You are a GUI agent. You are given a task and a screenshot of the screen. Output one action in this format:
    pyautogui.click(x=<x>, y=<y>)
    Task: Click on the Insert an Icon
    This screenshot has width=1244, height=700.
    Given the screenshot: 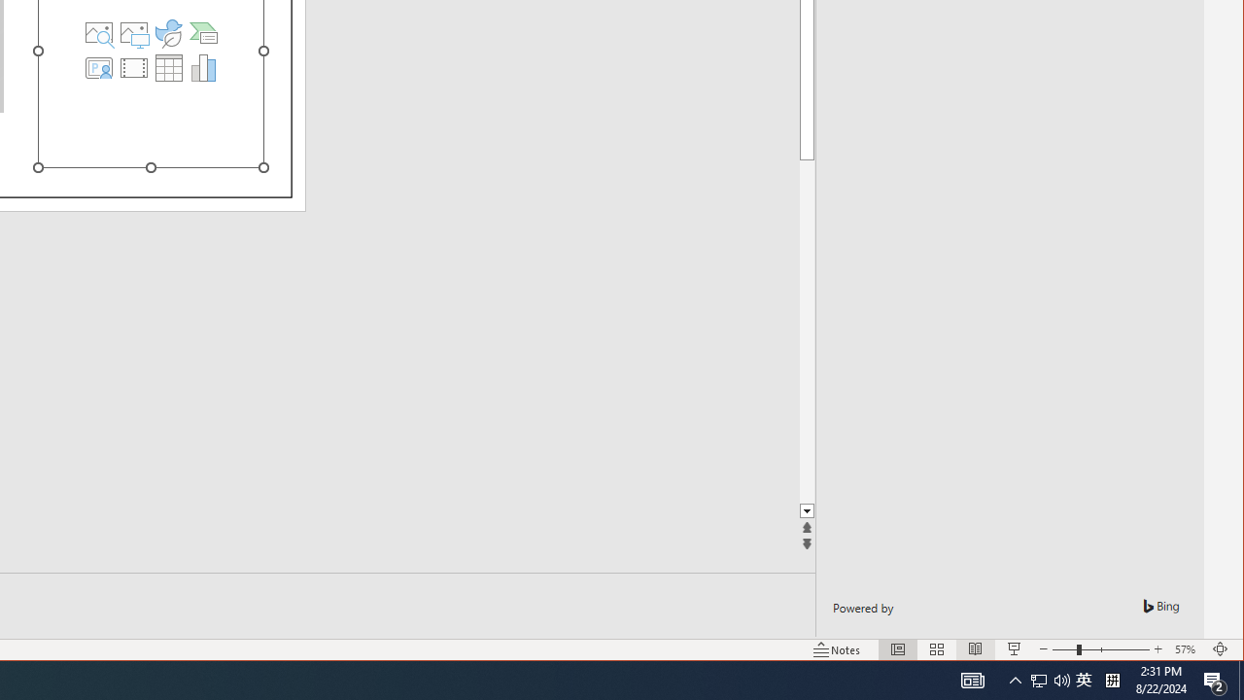 What is the action you would take?
    pyautogui.click(x=1050, y=681)
    